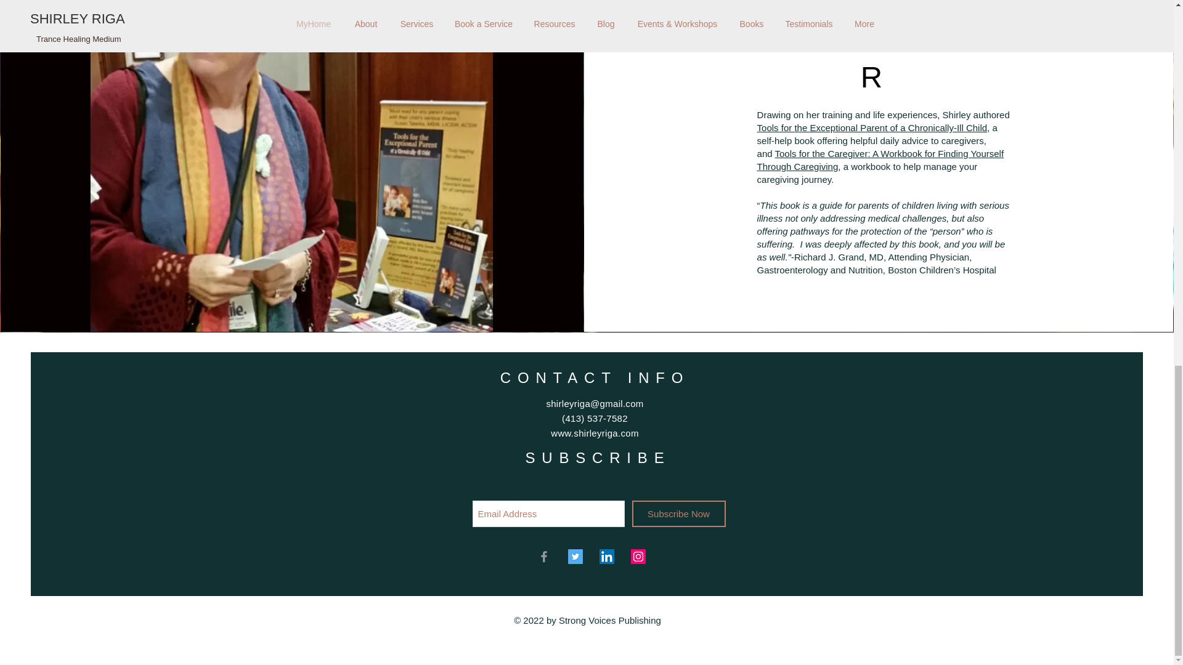 This screenshot has height=665, width=1183. What do you see at coordinates (872, 127) in the screenshot?
I see `Tools for the Exceptional Parent of a Chronically-Ill Child` at bounding box center [872, 127].